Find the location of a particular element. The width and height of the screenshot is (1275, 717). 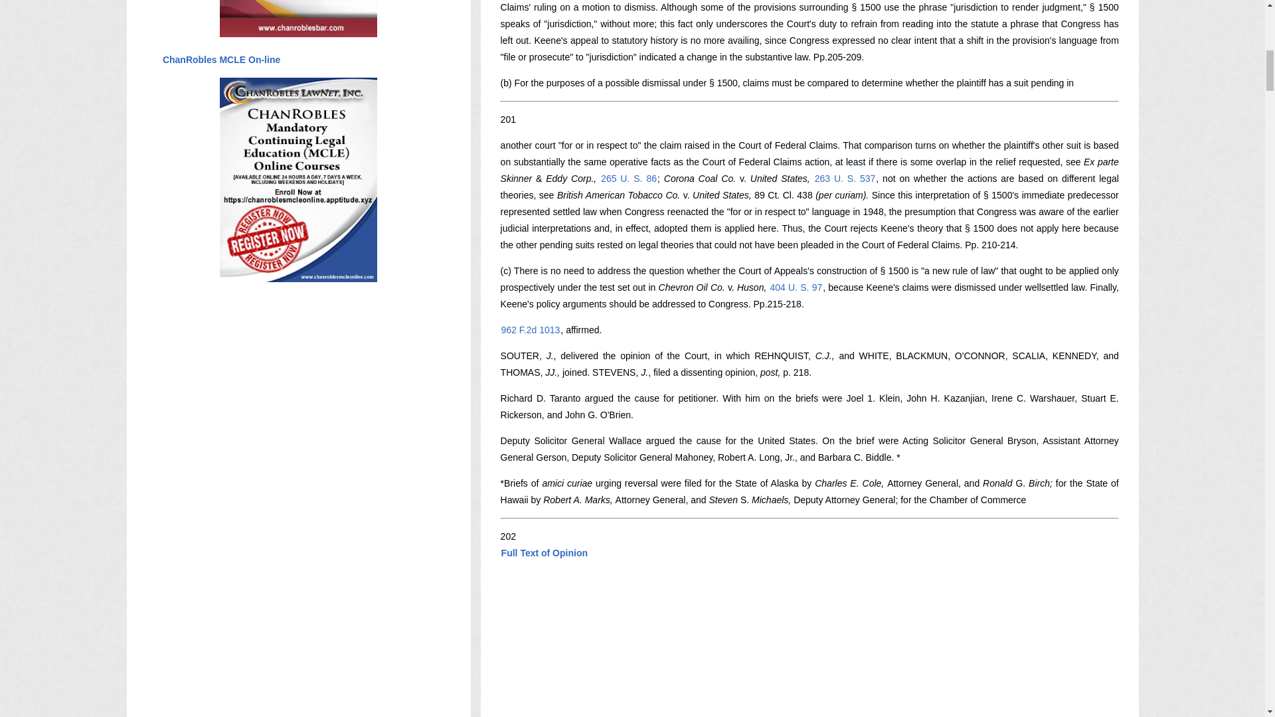

962 F.2d 1013 is located at coordinates (531, 330).